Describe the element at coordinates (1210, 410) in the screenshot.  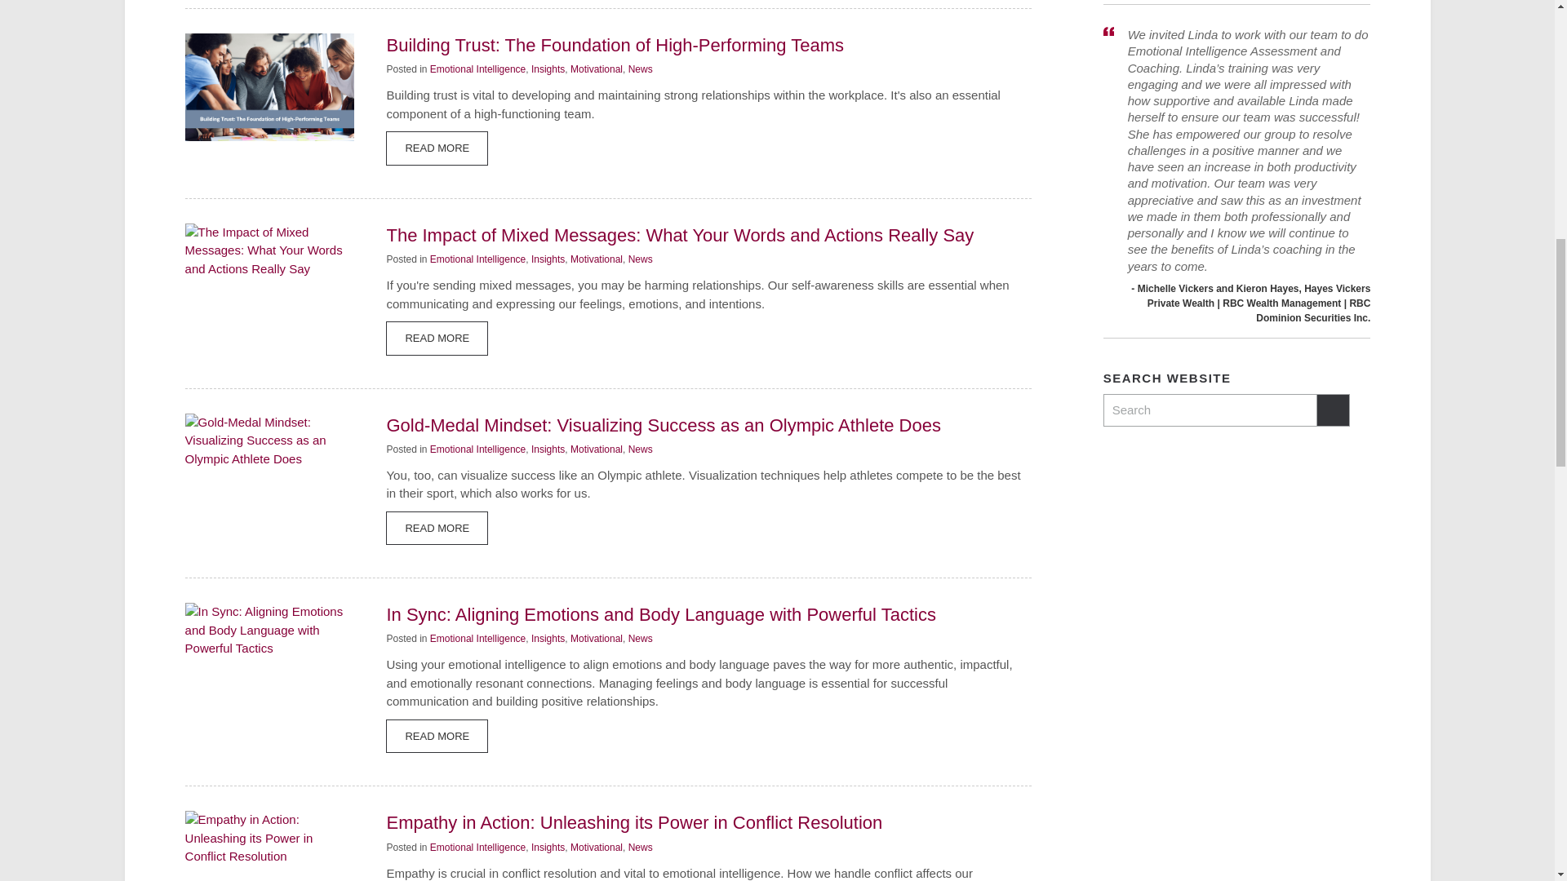
I see `Search` at that location.